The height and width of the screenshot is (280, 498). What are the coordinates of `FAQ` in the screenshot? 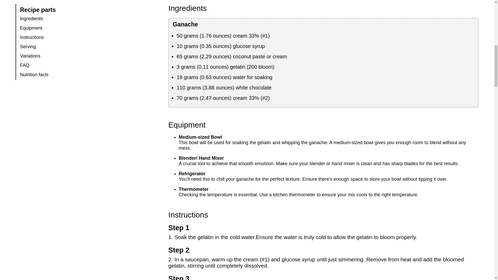 It's located at (24, 65).